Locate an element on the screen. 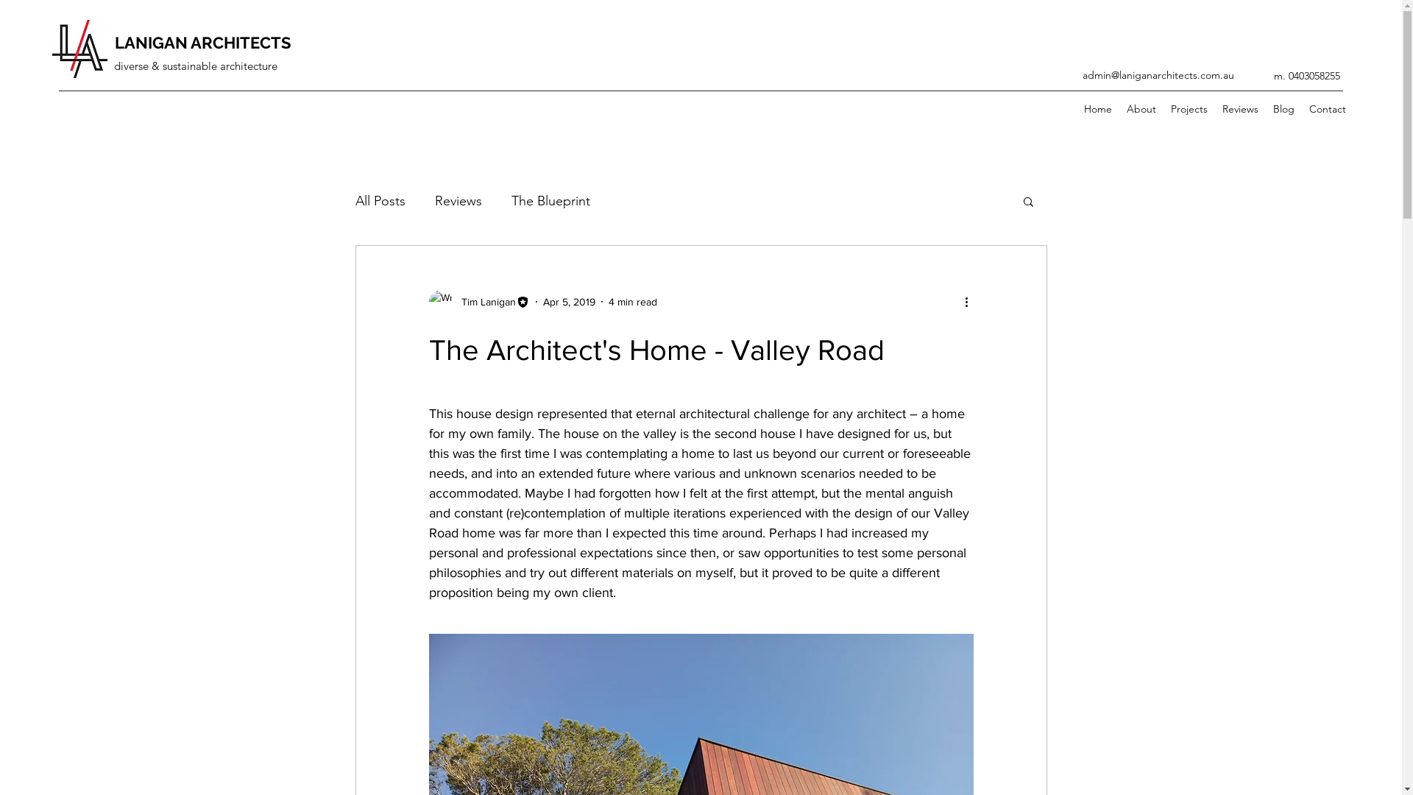 This screenshot has width=1413, height=795. The Blueprint is located at coordinates (550, 201).